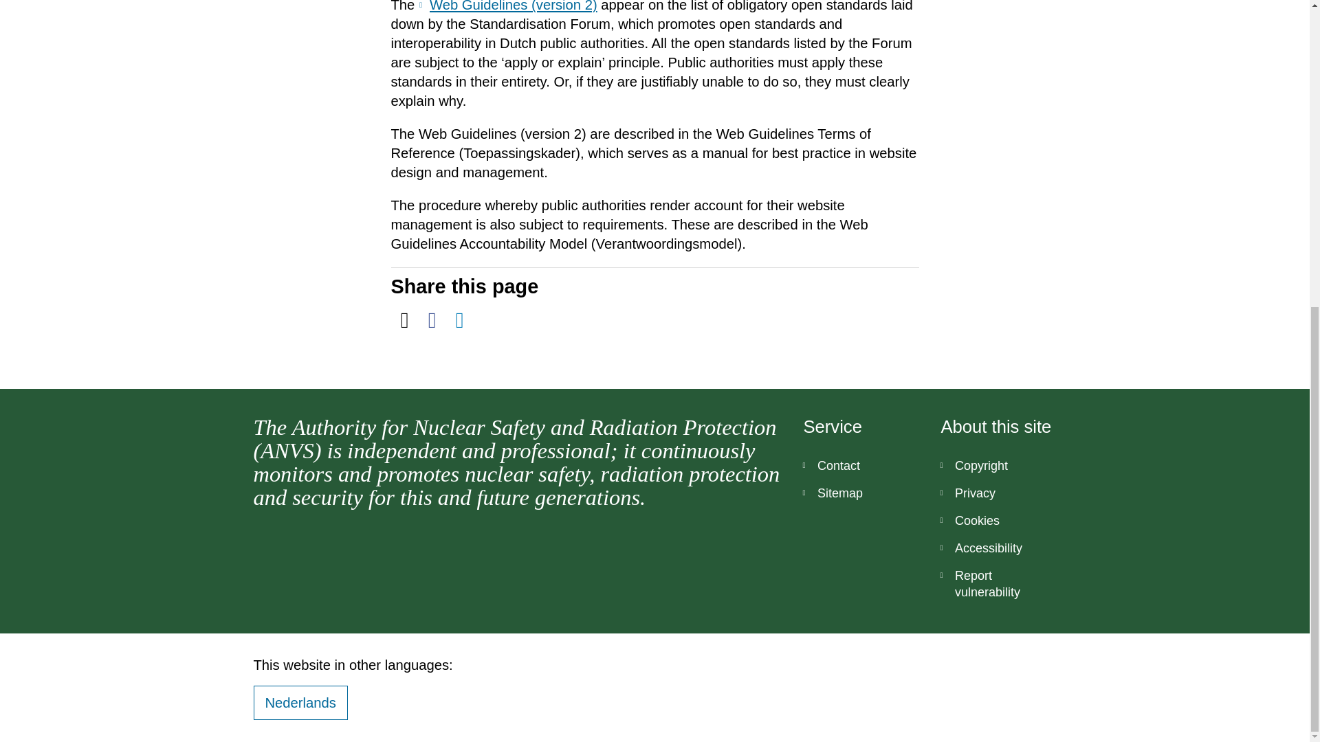 This screenshot has width=1320, height=742. I want to click on Share this page on your Facebook account, so click(432, 320).